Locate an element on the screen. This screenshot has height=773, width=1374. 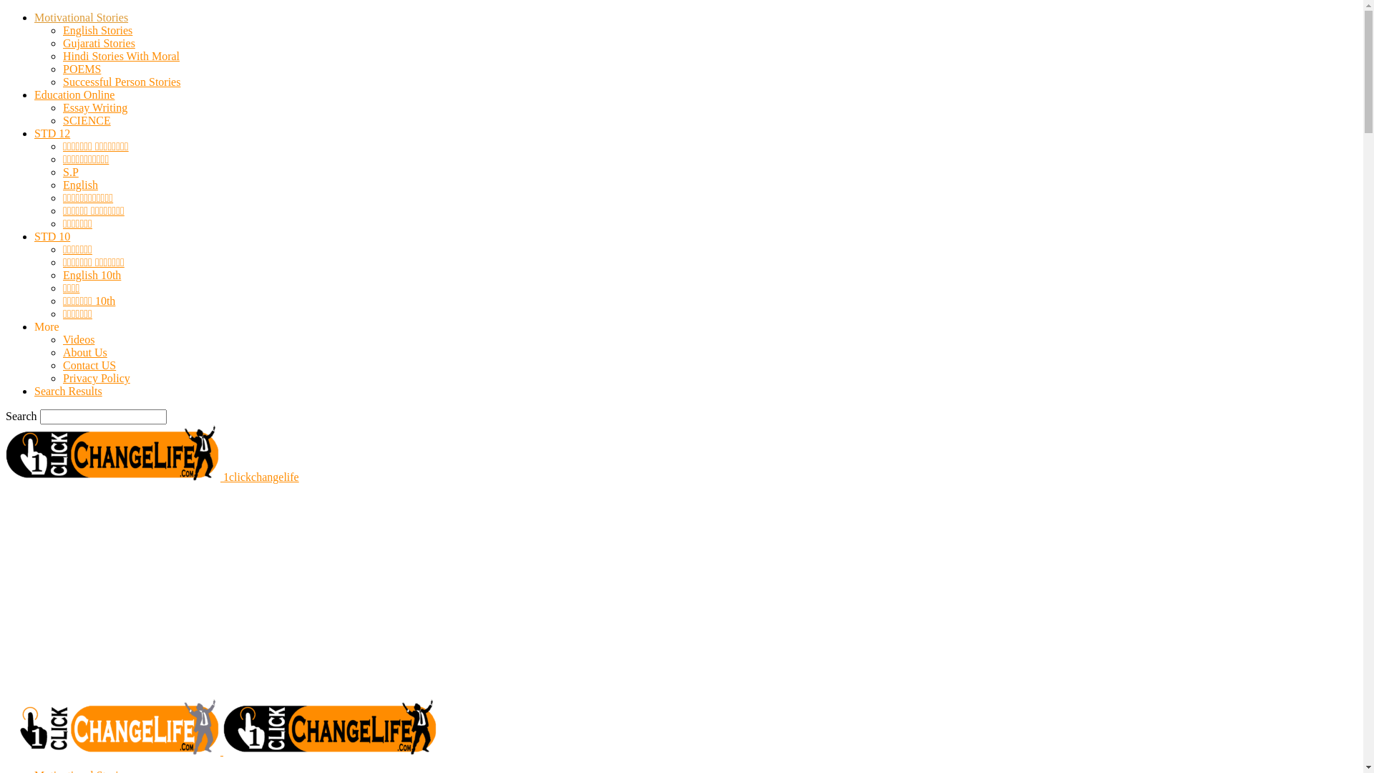
SCIENCE is located at coordinates (87, 120).